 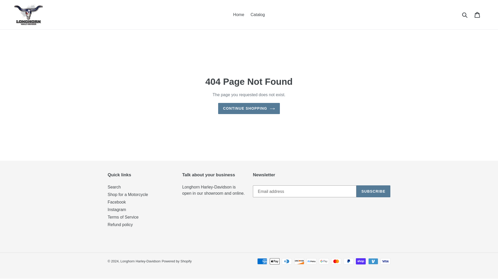 What do you see at coordinates (128, 194) in the screenshot?
I see `Shop for a Motorcycle` at bounding box center [128, 194].